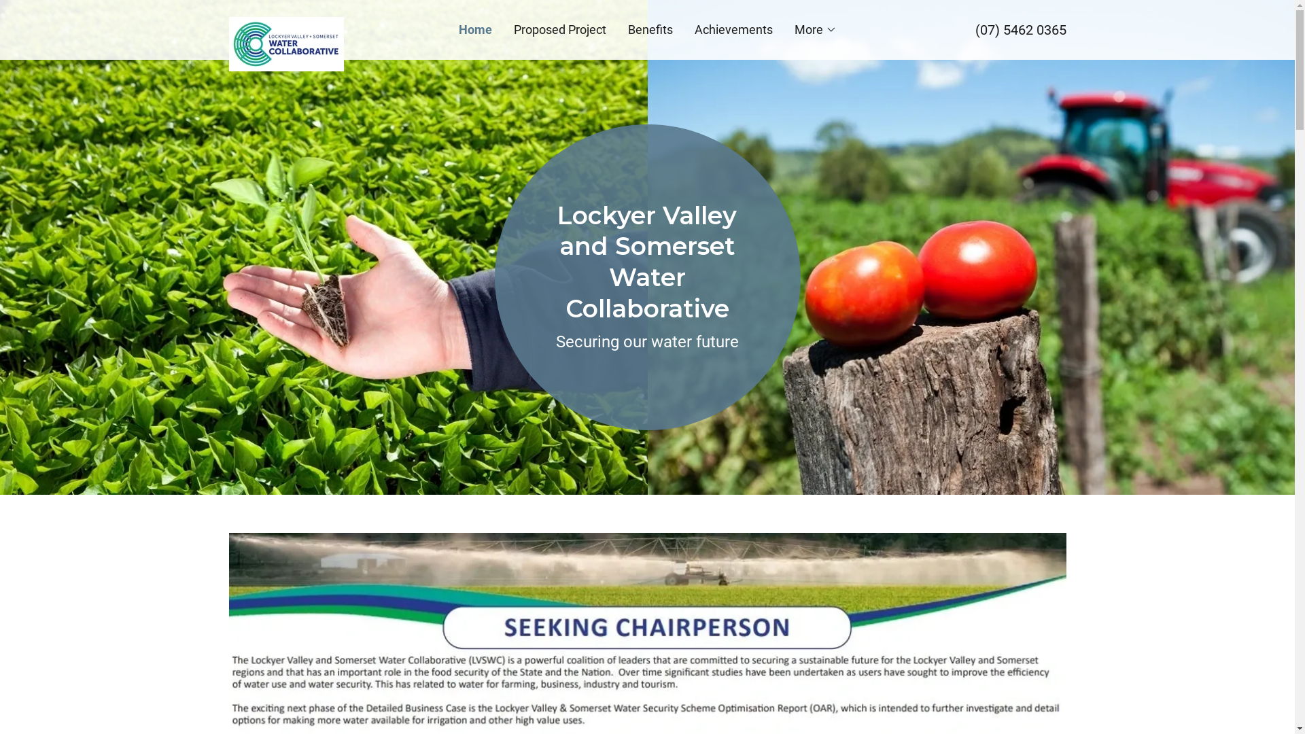 The height and width of the screenshot is (734, 1305). Describe the element at coordinates (734, 30) in the screenshot. I see `Achievements` at that location.